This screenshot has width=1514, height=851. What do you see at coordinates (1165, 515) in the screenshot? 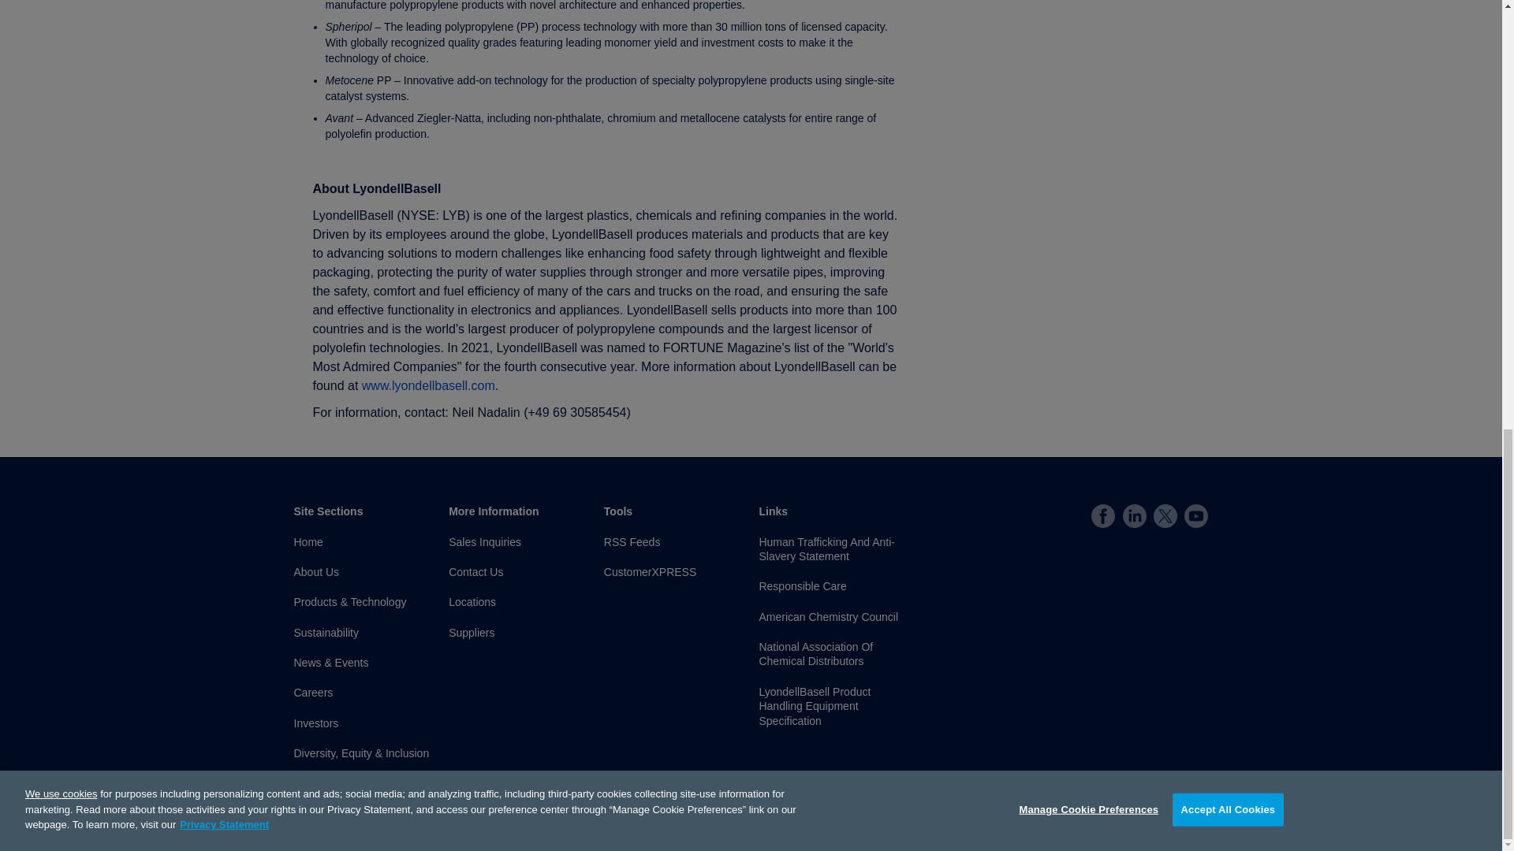
I see `Twitter` at bounding box center [1165, 515].